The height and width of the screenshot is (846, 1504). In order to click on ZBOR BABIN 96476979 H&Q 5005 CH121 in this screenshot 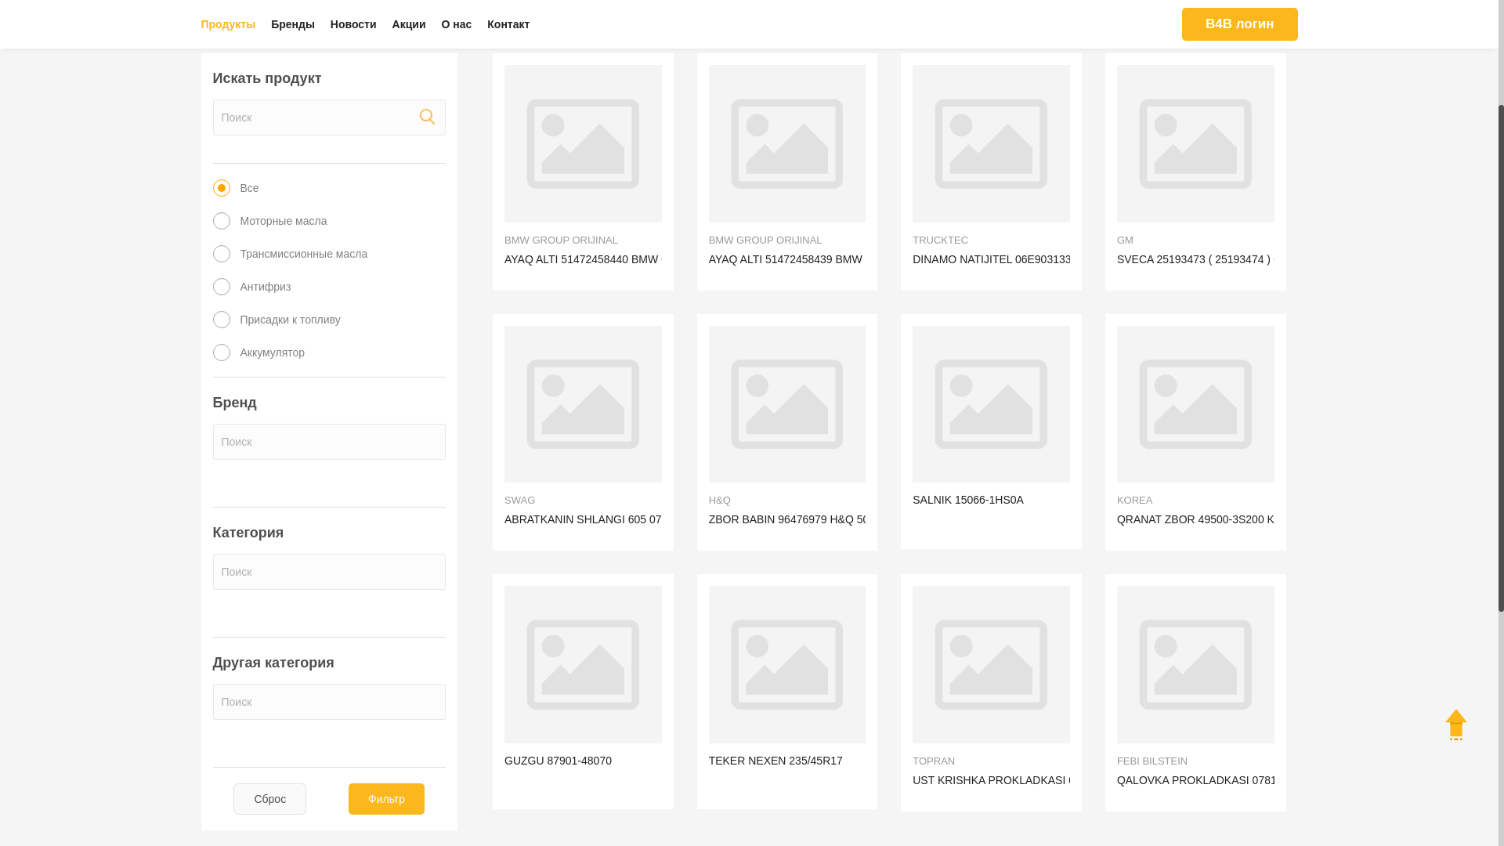, I will do `click(788, 580)`.